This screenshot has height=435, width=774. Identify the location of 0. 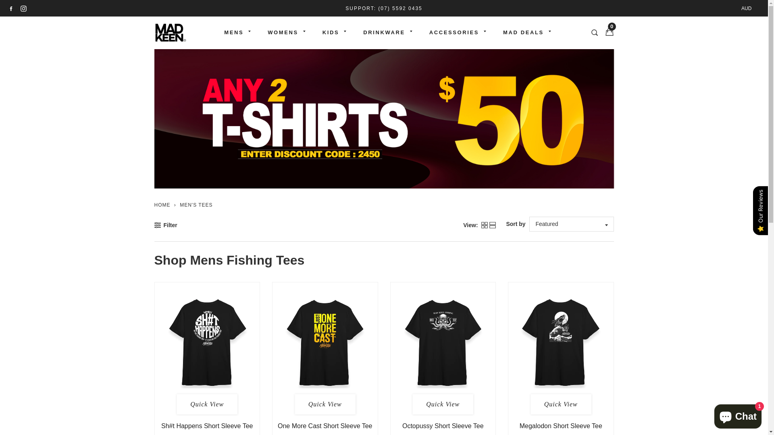
(608, 32).